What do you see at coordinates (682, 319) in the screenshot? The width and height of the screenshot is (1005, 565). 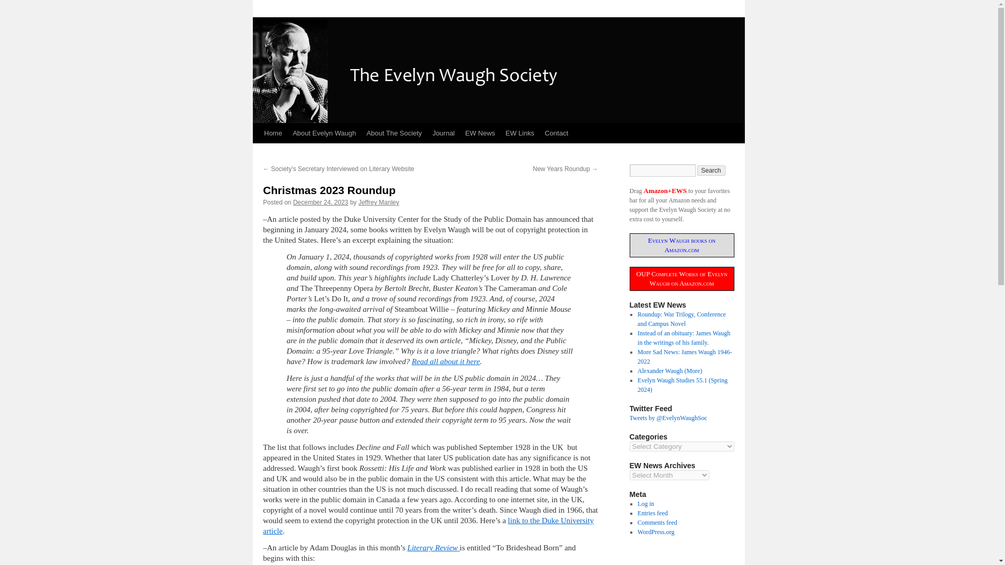 I see `Roundup: War Trilogy, Conference and Campus Novel` at bounding box center [682, 319].